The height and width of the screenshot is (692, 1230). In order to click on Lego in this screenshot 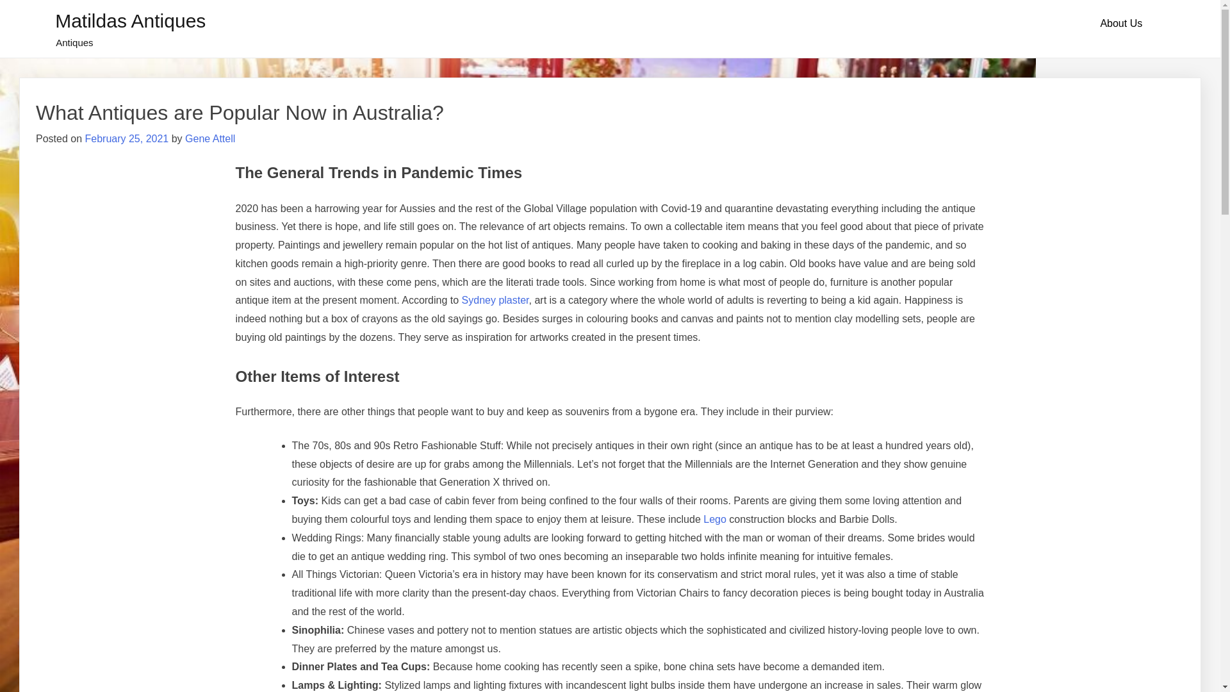, I will do `click(715, 519)`.